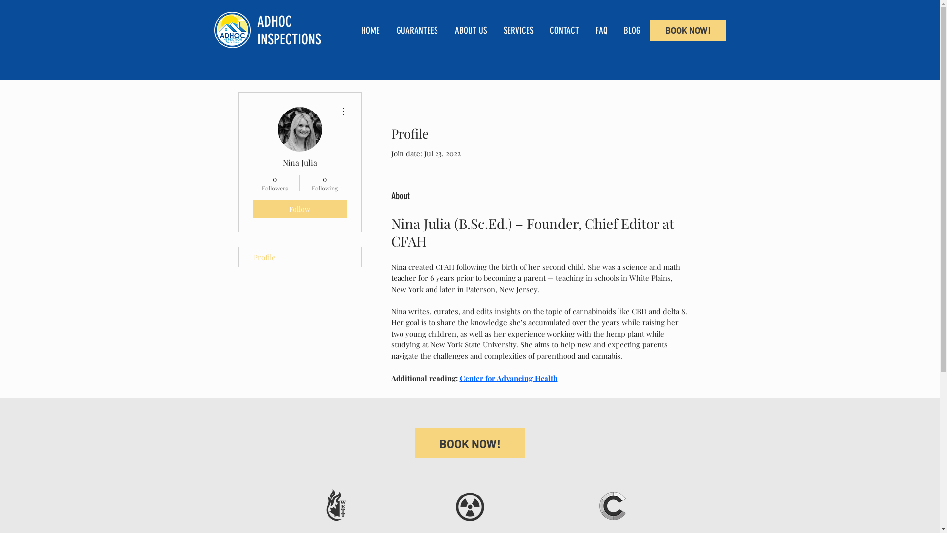  What do you see at coordinates (274, 183) in the screenshot?
I see `0
Followers` at bounding box center [274, 183].